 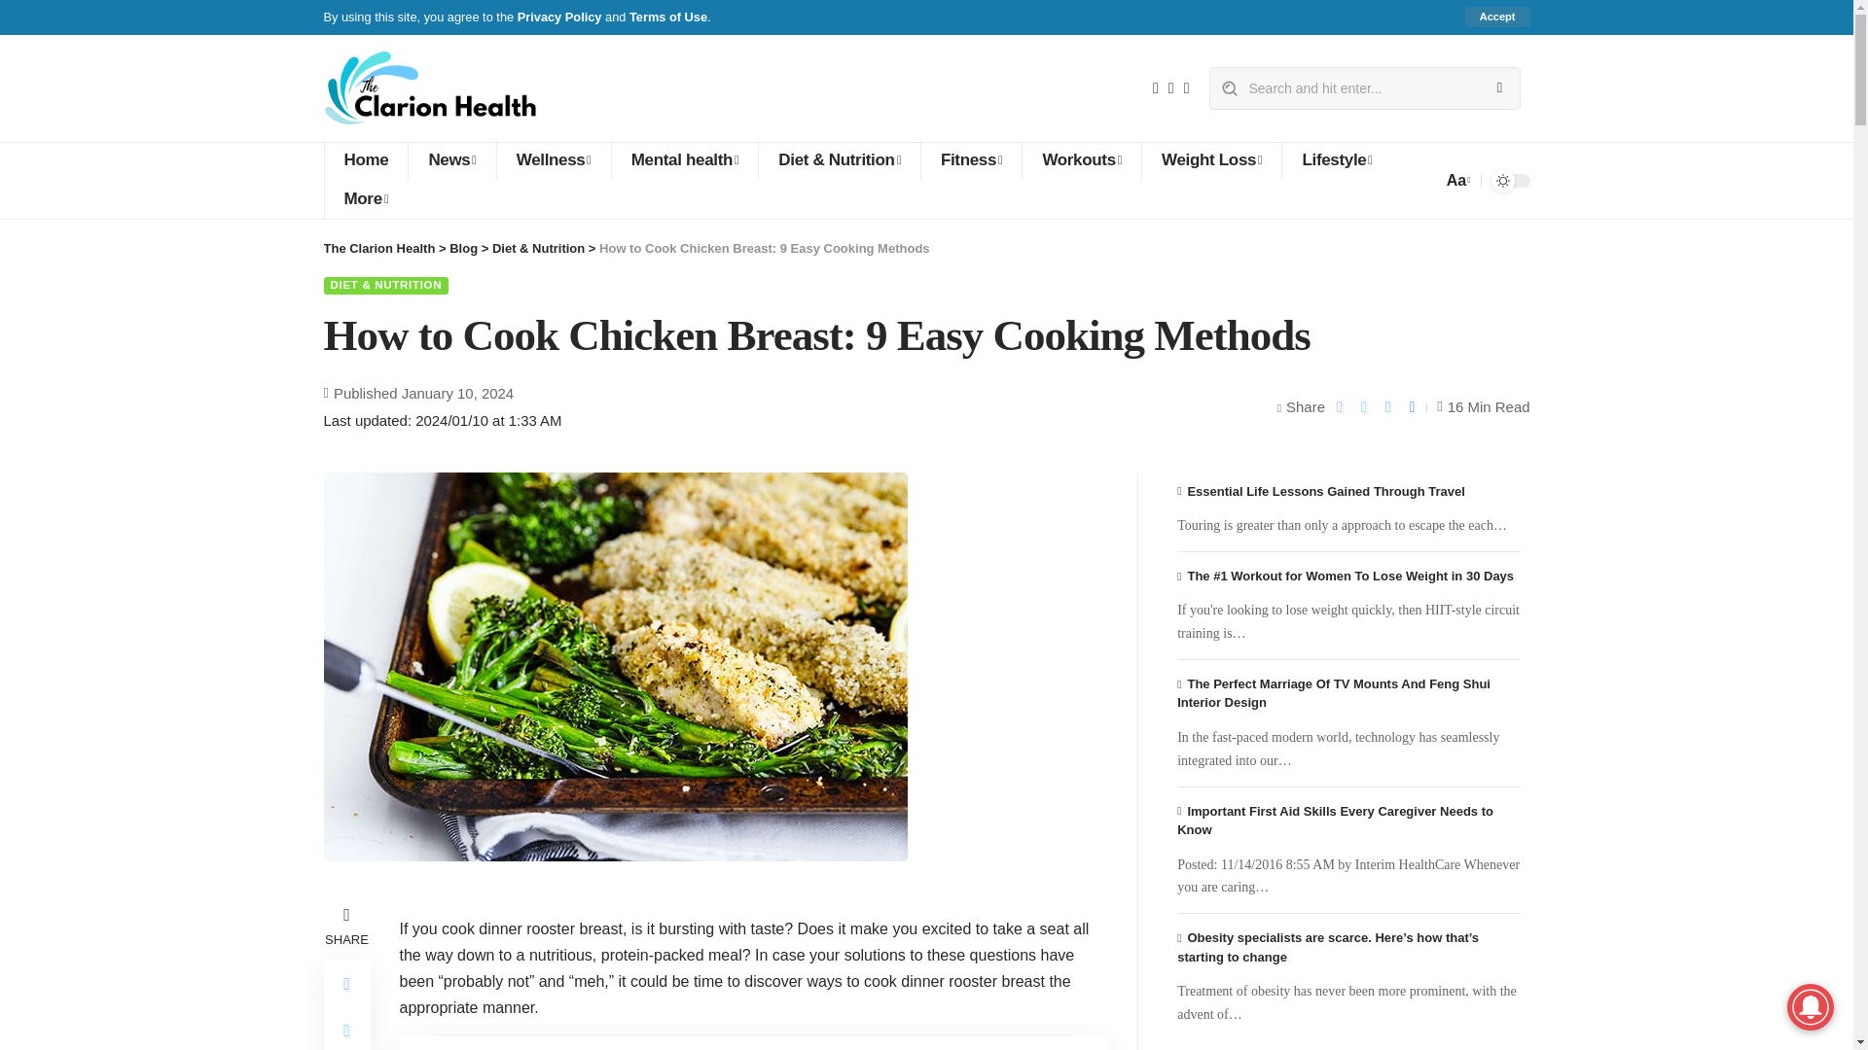 What do you see at coordinates (668, 16) in the screenshot?
I see `Terms of Use` at bounding box center [668, 16].